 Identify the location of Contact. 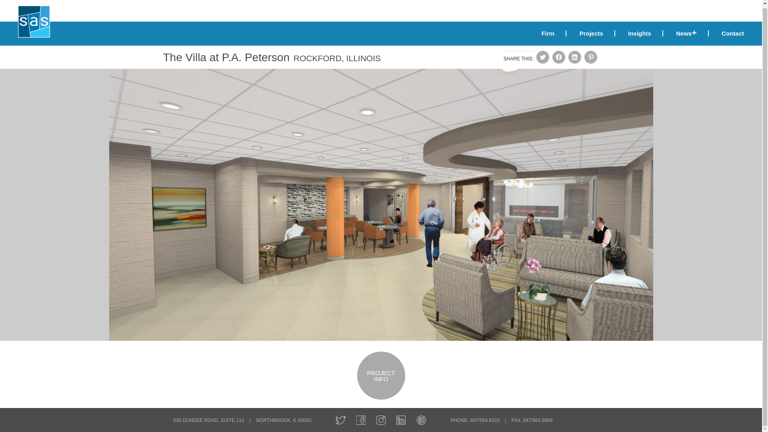
(727, 33).